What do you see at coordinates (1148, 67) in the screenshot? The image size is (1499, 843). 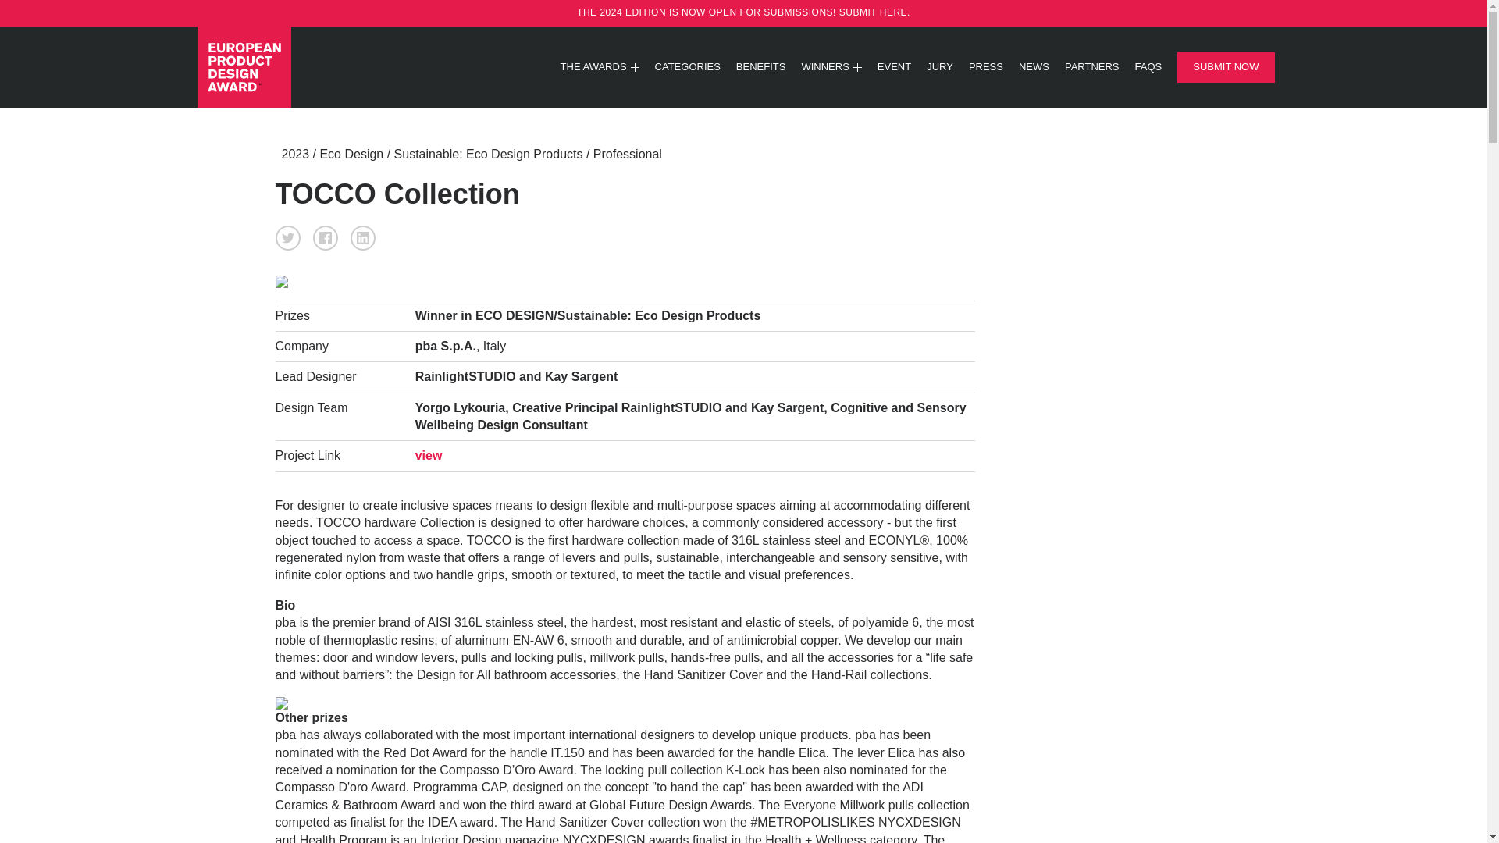 I see `FAQS` at bounding box center [1148, 67].